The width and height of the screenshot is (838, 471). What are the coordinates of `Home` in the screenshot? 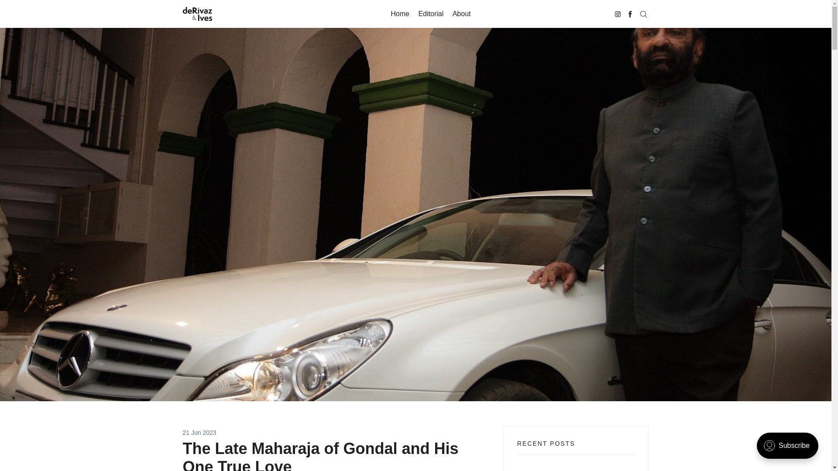 It's located at (400, 14).